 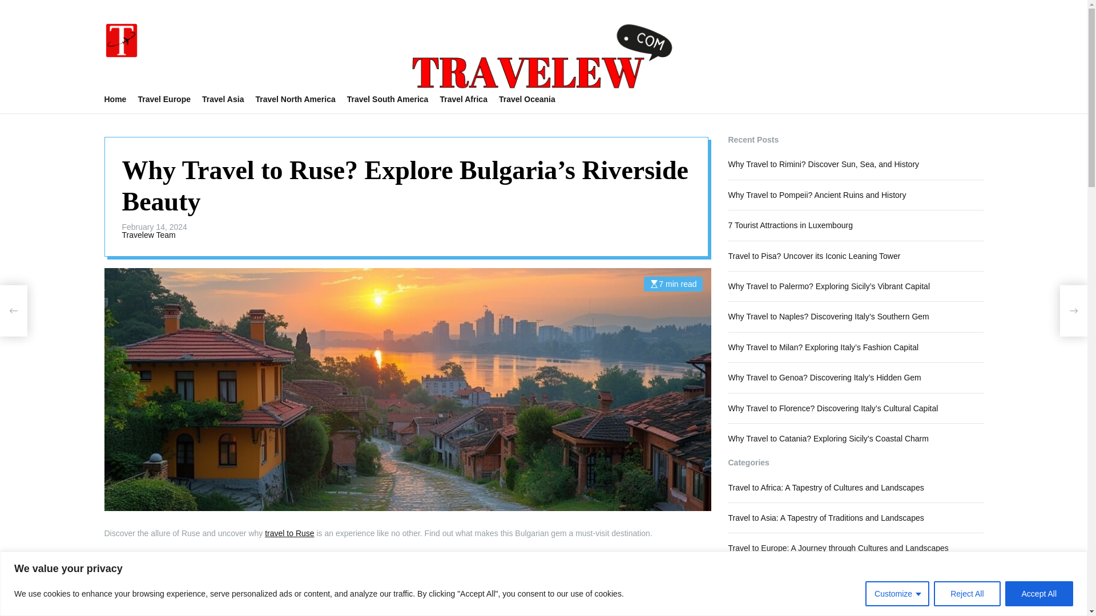 What do you see at coordinates (1039, 593) in the screenshot?
I see `Accept All` at bounding box center [1039, 593].